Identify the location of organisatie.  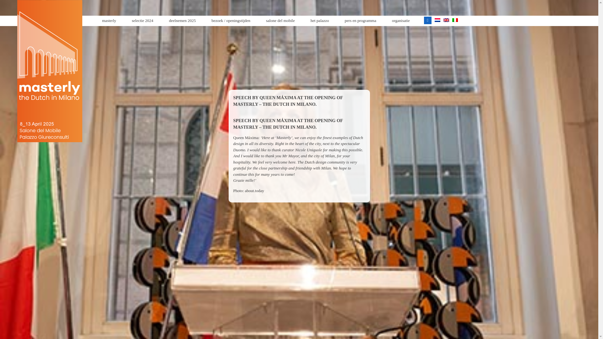
(401, 21).